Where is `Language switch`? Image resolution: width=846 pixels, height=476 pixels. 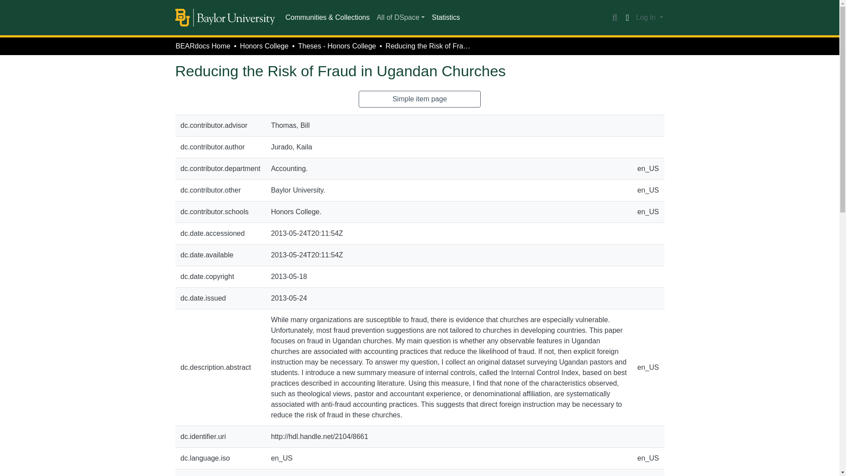 Language switch is located at coordinates (627, 18).